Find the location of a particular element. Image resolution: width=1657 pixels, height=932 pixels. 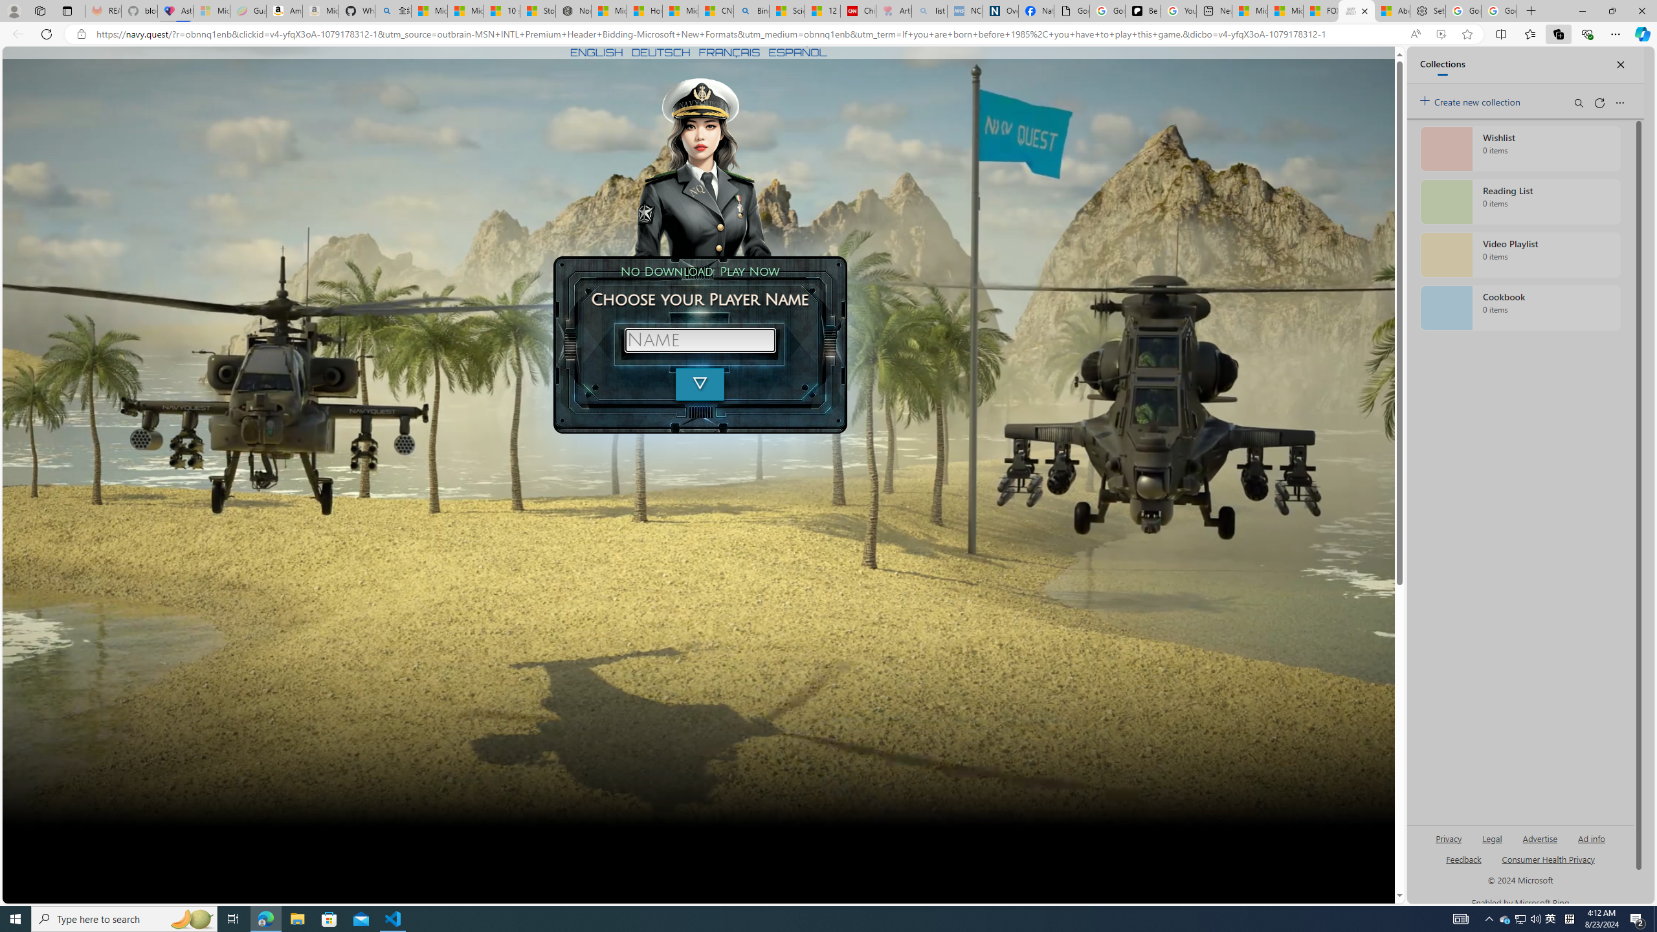

Enhance video is located at coordinates (1441, 34).